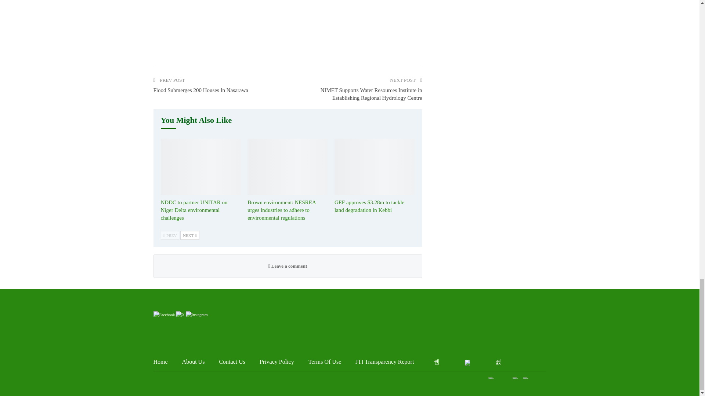  Describe the element at coordinates (170, 235) in the screenshot. I see `Previous` at that location.